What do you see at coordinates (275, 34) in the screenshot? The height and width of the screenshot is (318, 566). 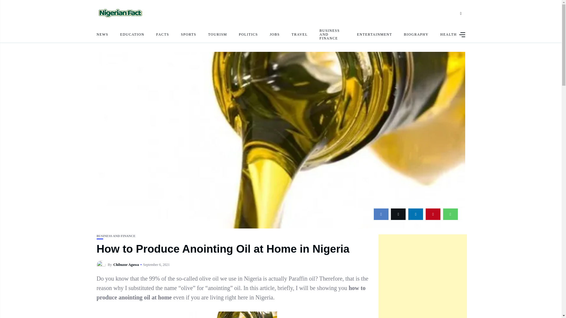 I see `JOBS` at bounding box center [275, 34].